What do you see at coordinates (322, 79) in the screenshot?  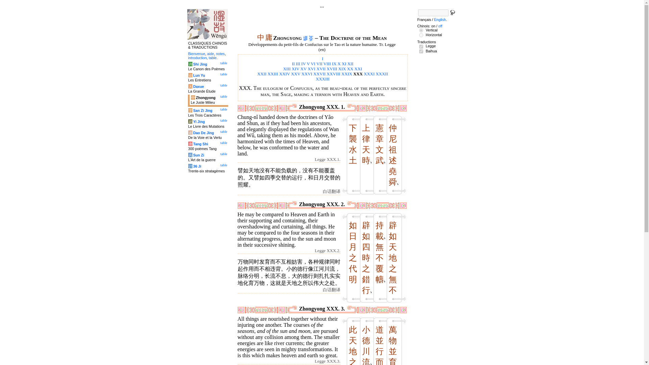 I see `XXXIII` at bounding box center [322, 79].